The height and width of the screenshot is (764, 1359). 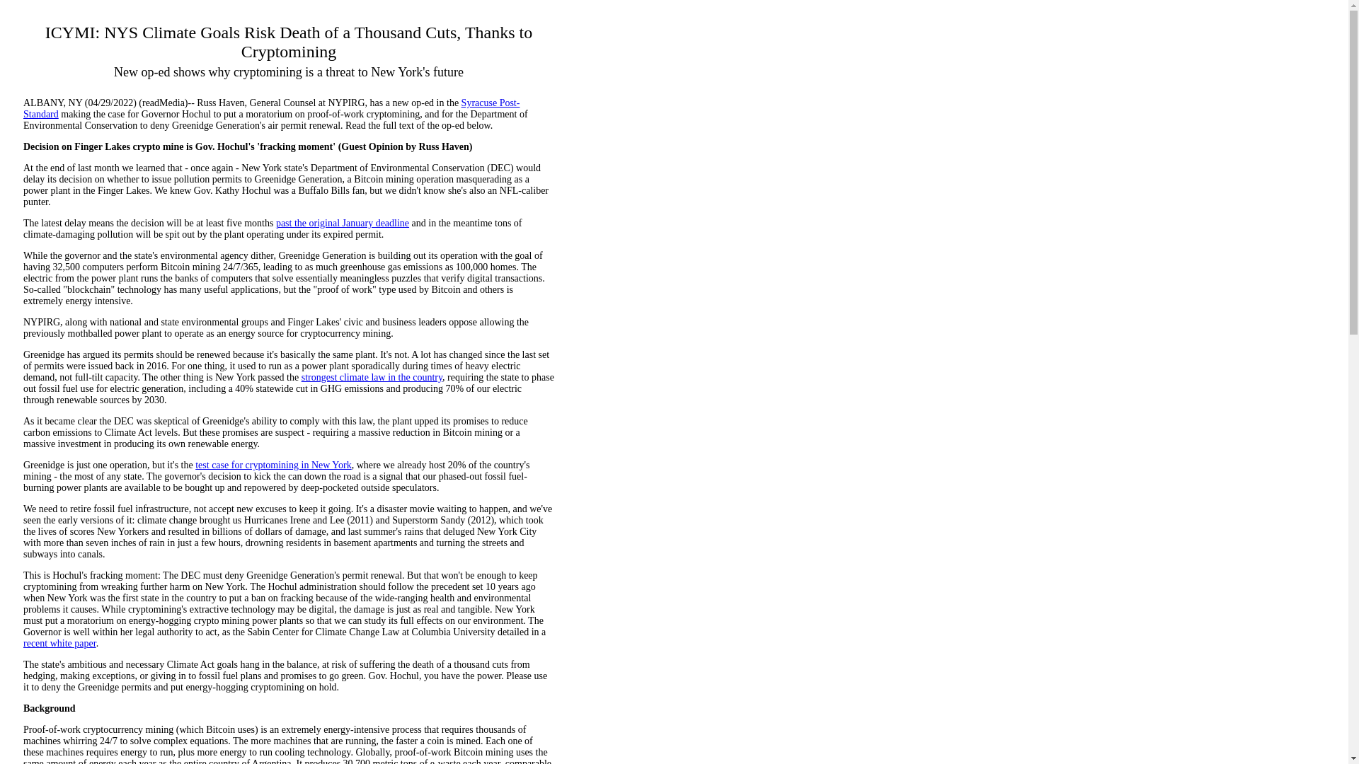 I want to click on test case for cryptomining in New York, so click(x=273, y=465).